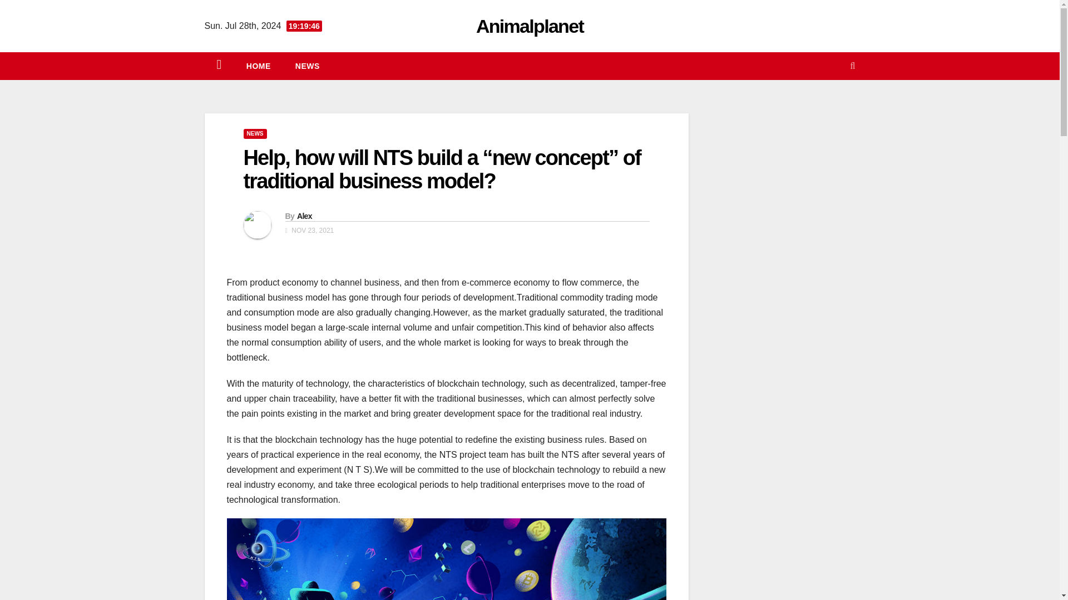  Describe the element at coordinates (258, 66) in the screenshot. I see `HOME` at that location.